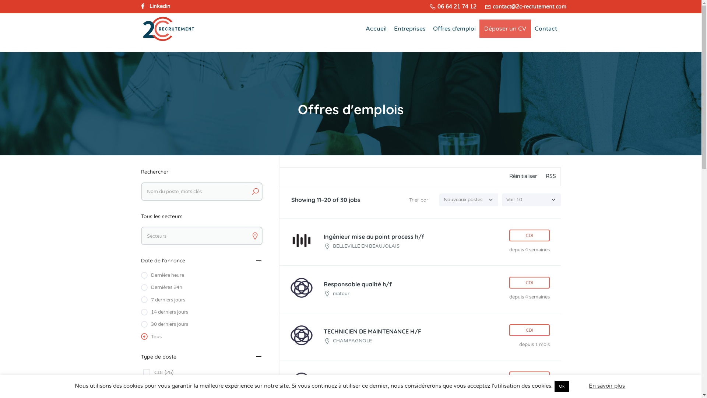 This screenshot has height=398, width=707. I want to click on 06 64 21 74 12, so click(453, 7).